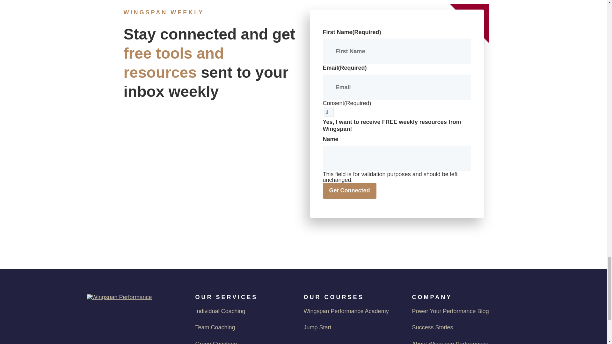 The image size is (612, 344). What do you see at coordinates (349, 190) in the screenshot?
I see `Get Connected` at bounding box center [349, 190].